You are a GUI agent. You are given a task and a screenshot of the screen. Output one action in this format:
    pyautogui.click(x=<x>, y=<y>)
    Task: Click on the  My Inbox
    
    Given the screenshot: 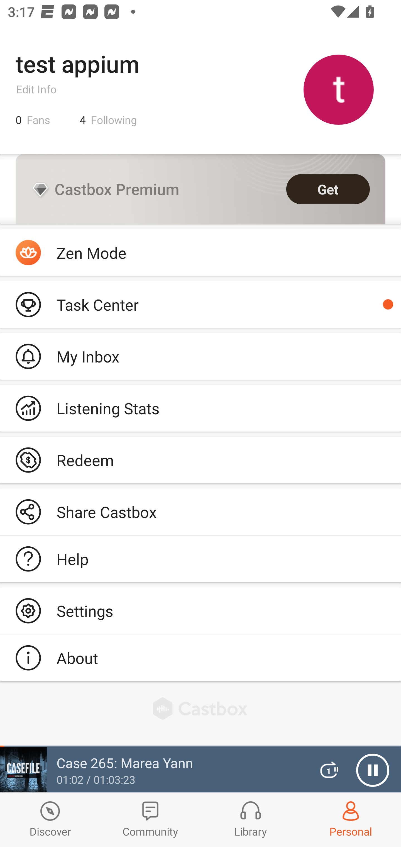 What is the action you would take?
    pyautogui.click(x=200, y=356)
    